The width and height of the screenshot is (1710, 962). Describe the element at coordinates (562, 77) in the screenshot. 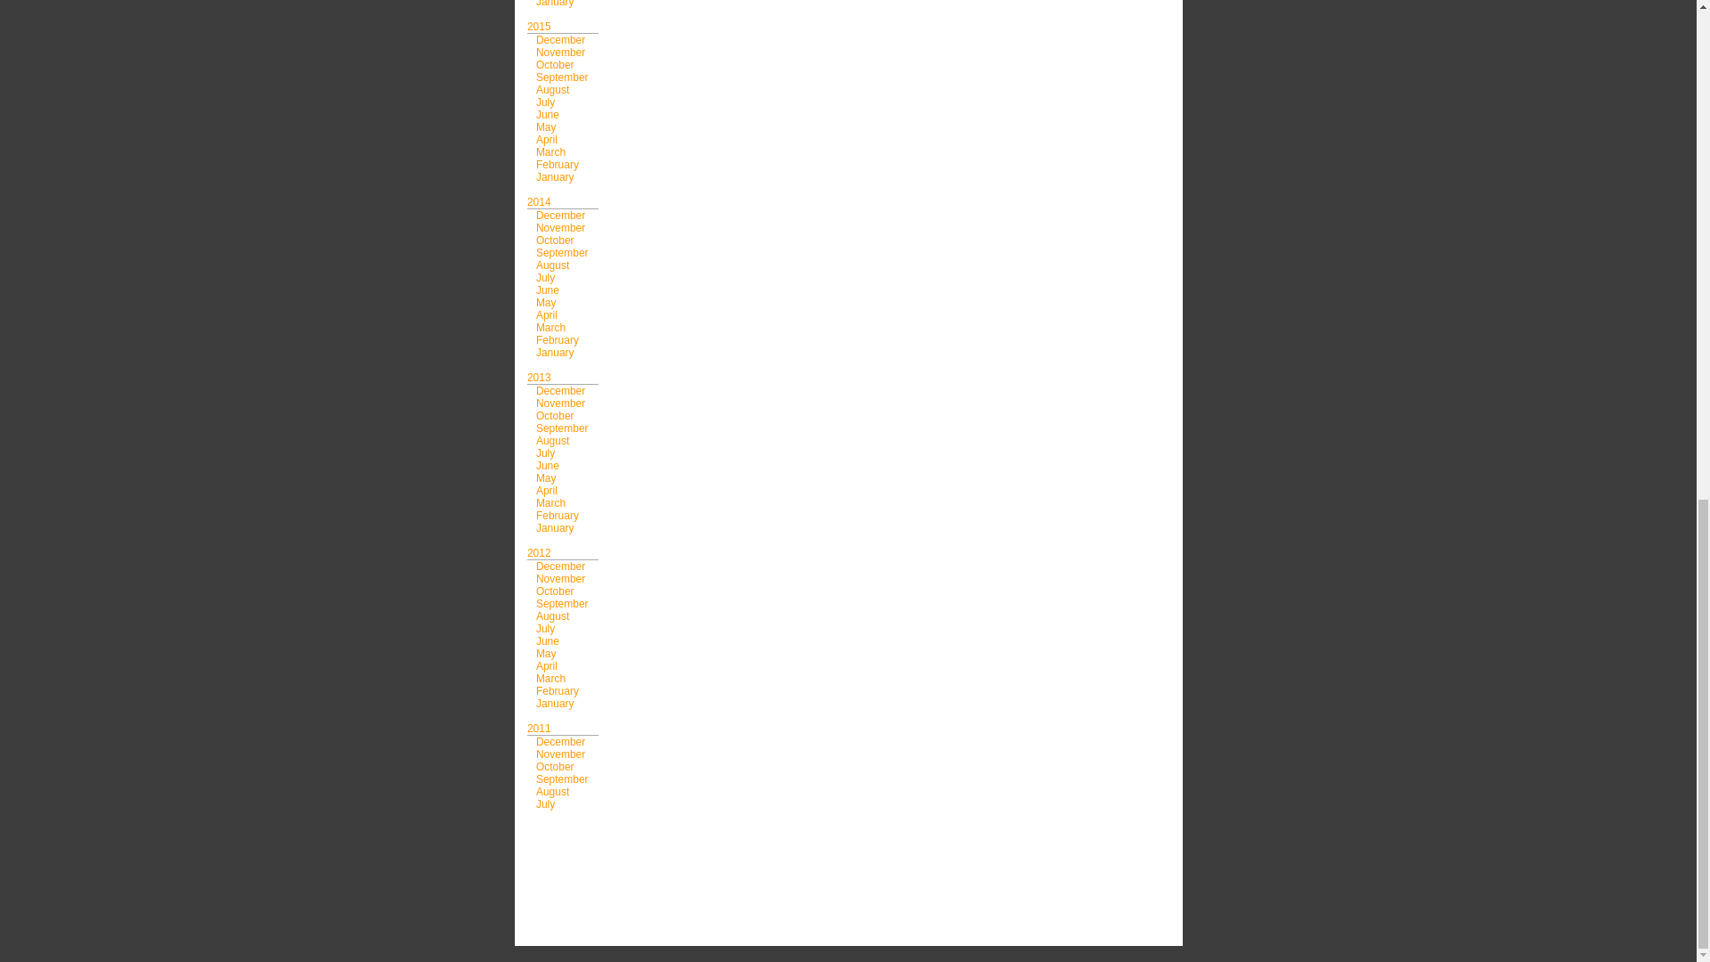

I see `September` at that location.